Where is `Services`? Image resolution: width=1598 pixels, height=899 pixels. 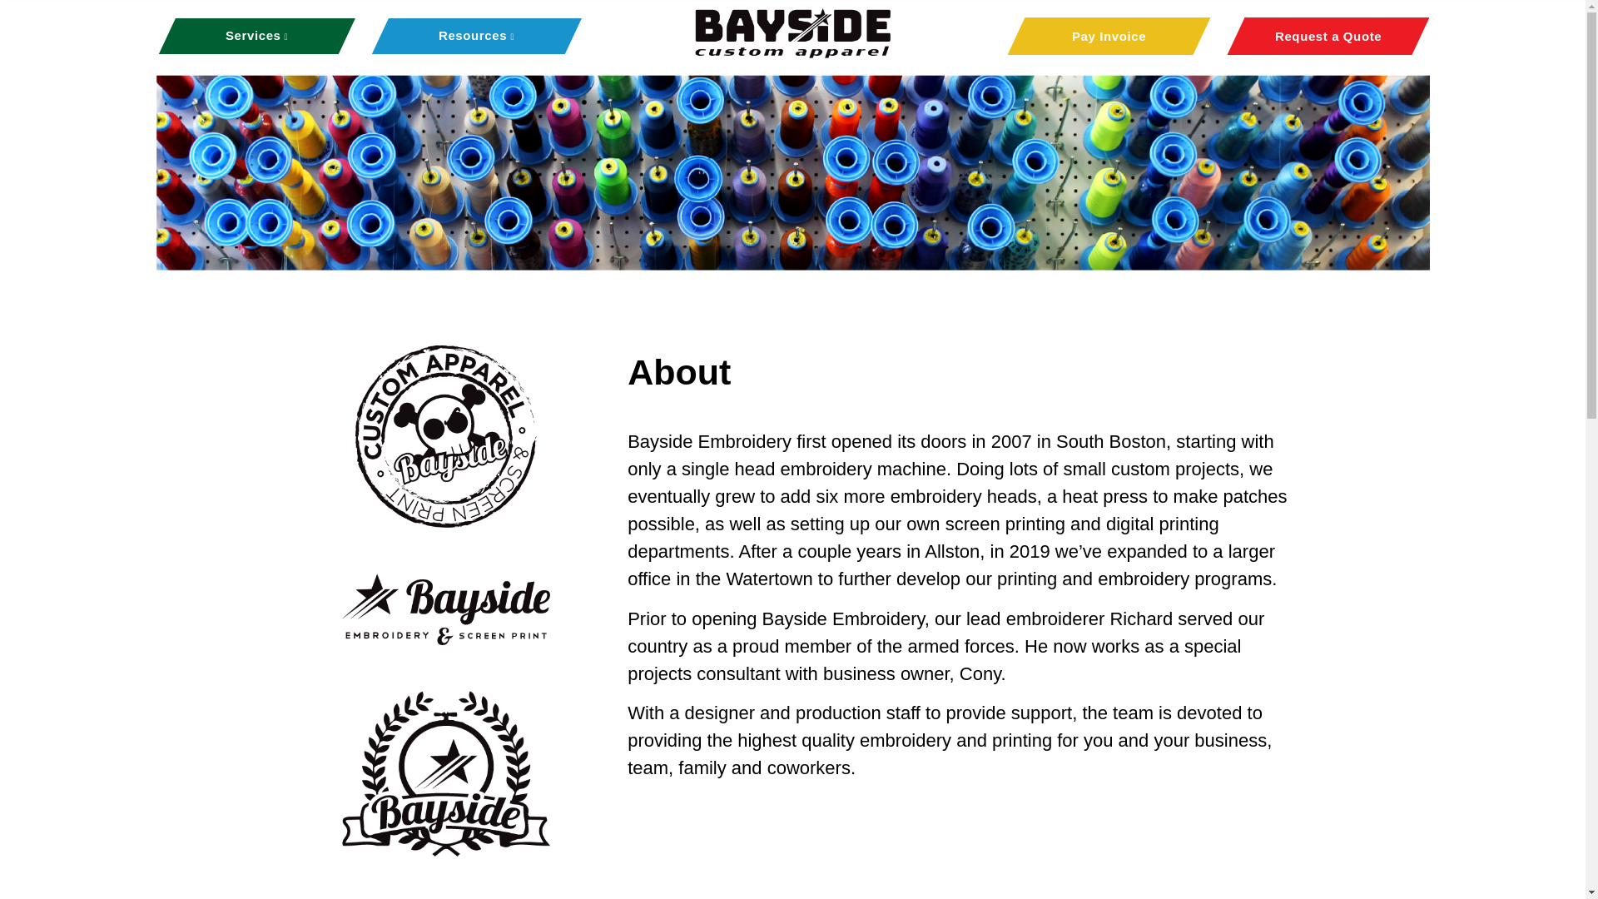 Services is located at coordinates (256, 35).